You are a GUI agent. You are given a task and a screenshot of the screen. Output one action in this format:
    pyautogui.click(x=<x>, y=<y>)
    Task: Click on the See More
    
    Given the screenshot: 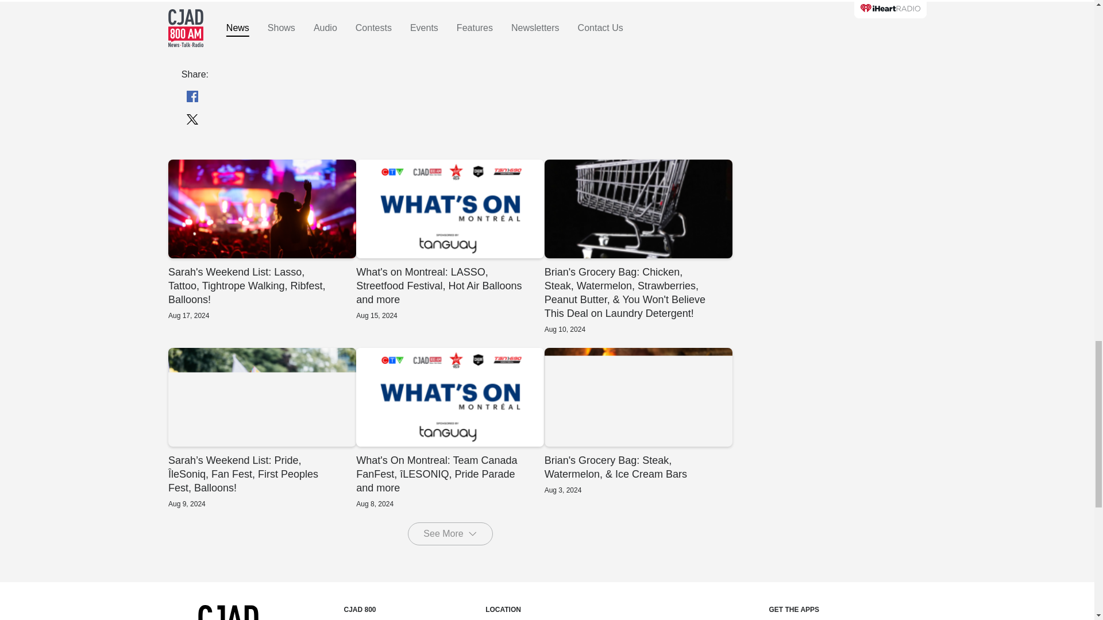 What is the action you would take?
    pyautogui.click(x=450, y=534)
    